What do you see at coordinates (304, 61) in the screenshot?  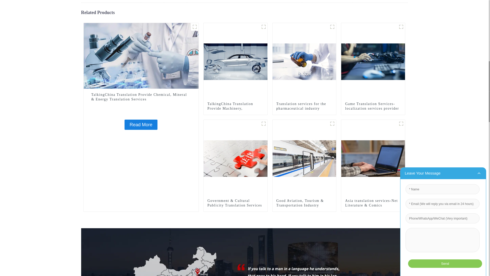 I see `Translation services for the pharmaceutical industry` at bounding box center [304, 61].